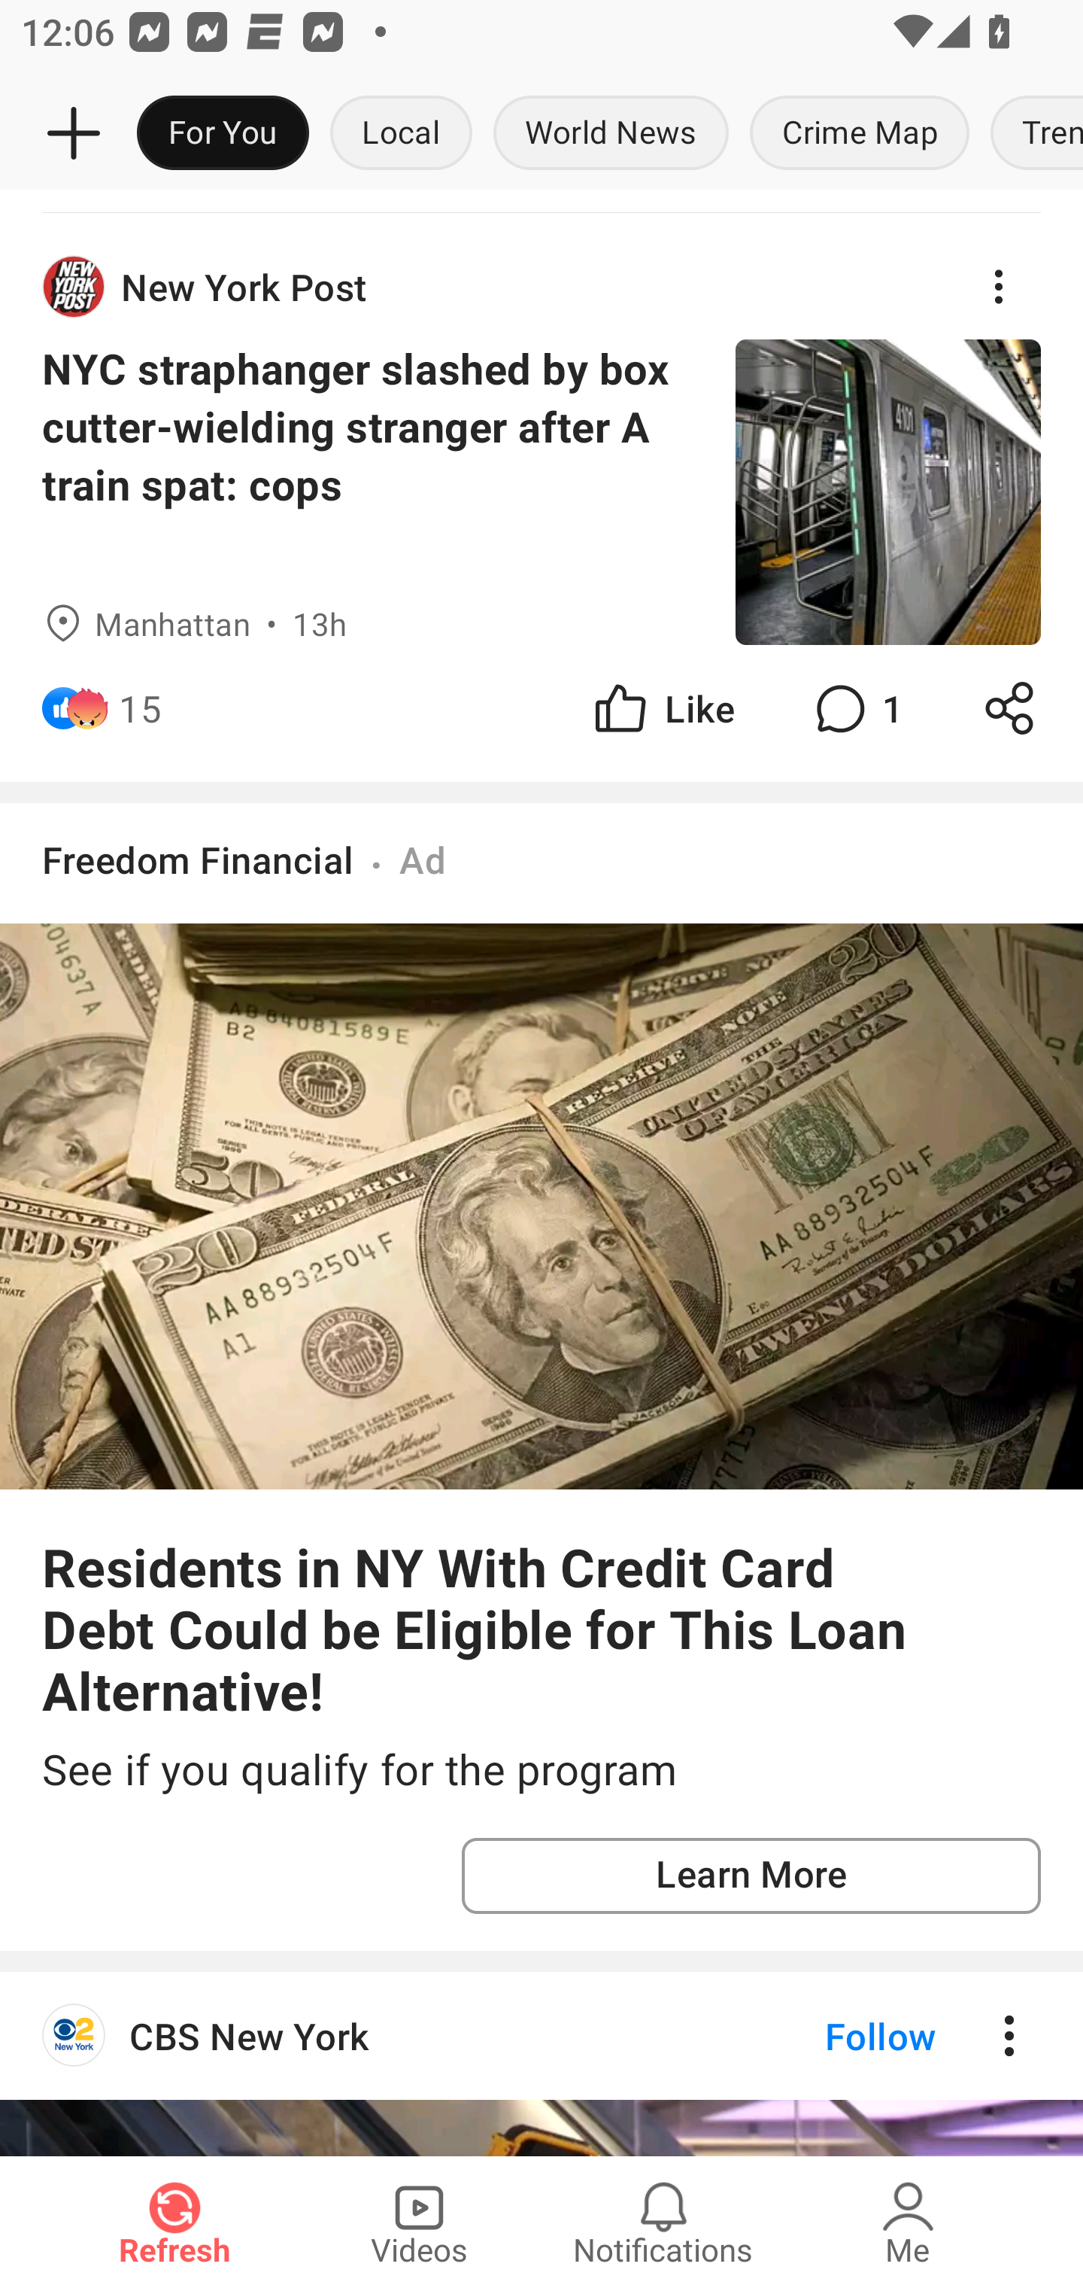  What do you see at coordinates (830, 2036) in the screenshot?
I see `Follow` at bounding box center [830, 2036].